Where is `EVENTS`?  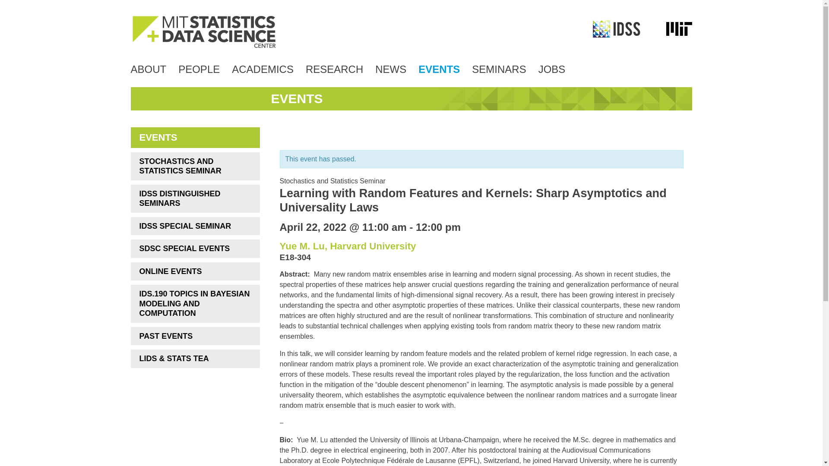 EVENTS is located at coordinates (439, 69).